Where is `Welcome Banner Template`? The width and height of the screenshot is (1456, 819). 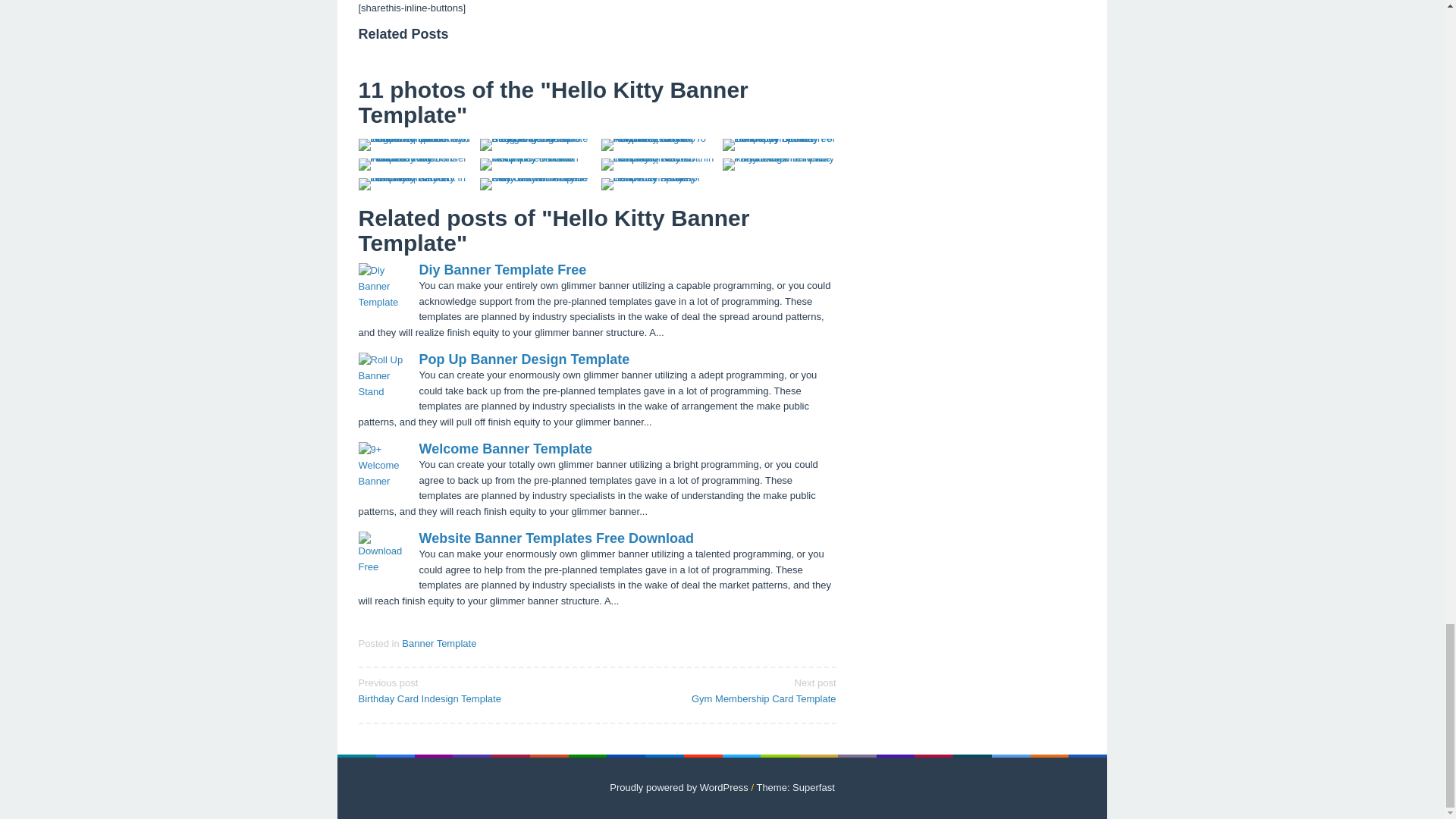 Welcome Banner Template is located at coordinates (502, 270).